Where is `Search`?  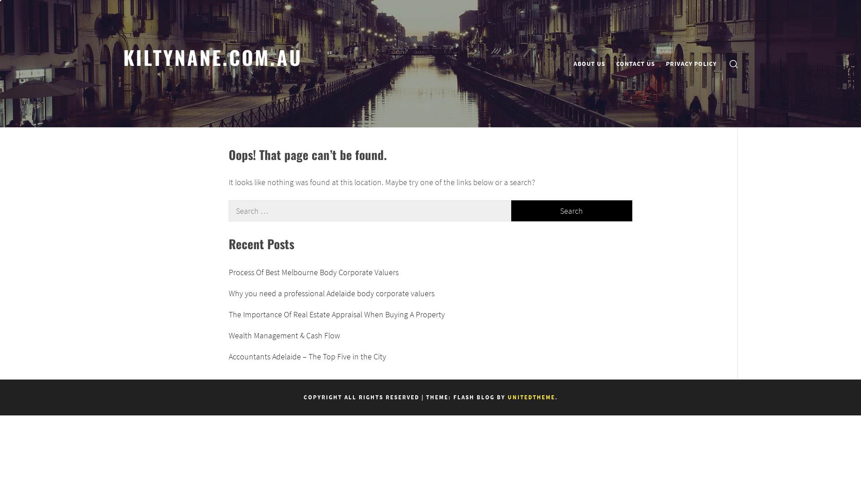
Search is located at coordinates (475, 242).